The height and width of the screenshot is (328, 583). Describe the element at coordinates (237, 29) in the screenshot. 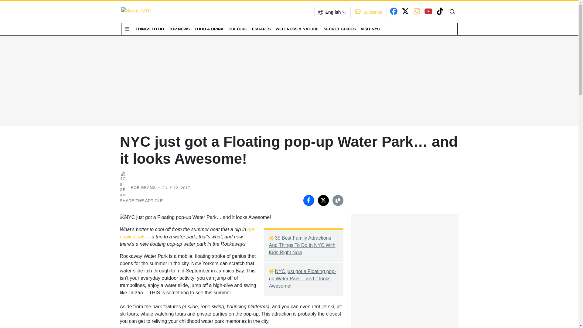

I see `CULTURE` at that location.